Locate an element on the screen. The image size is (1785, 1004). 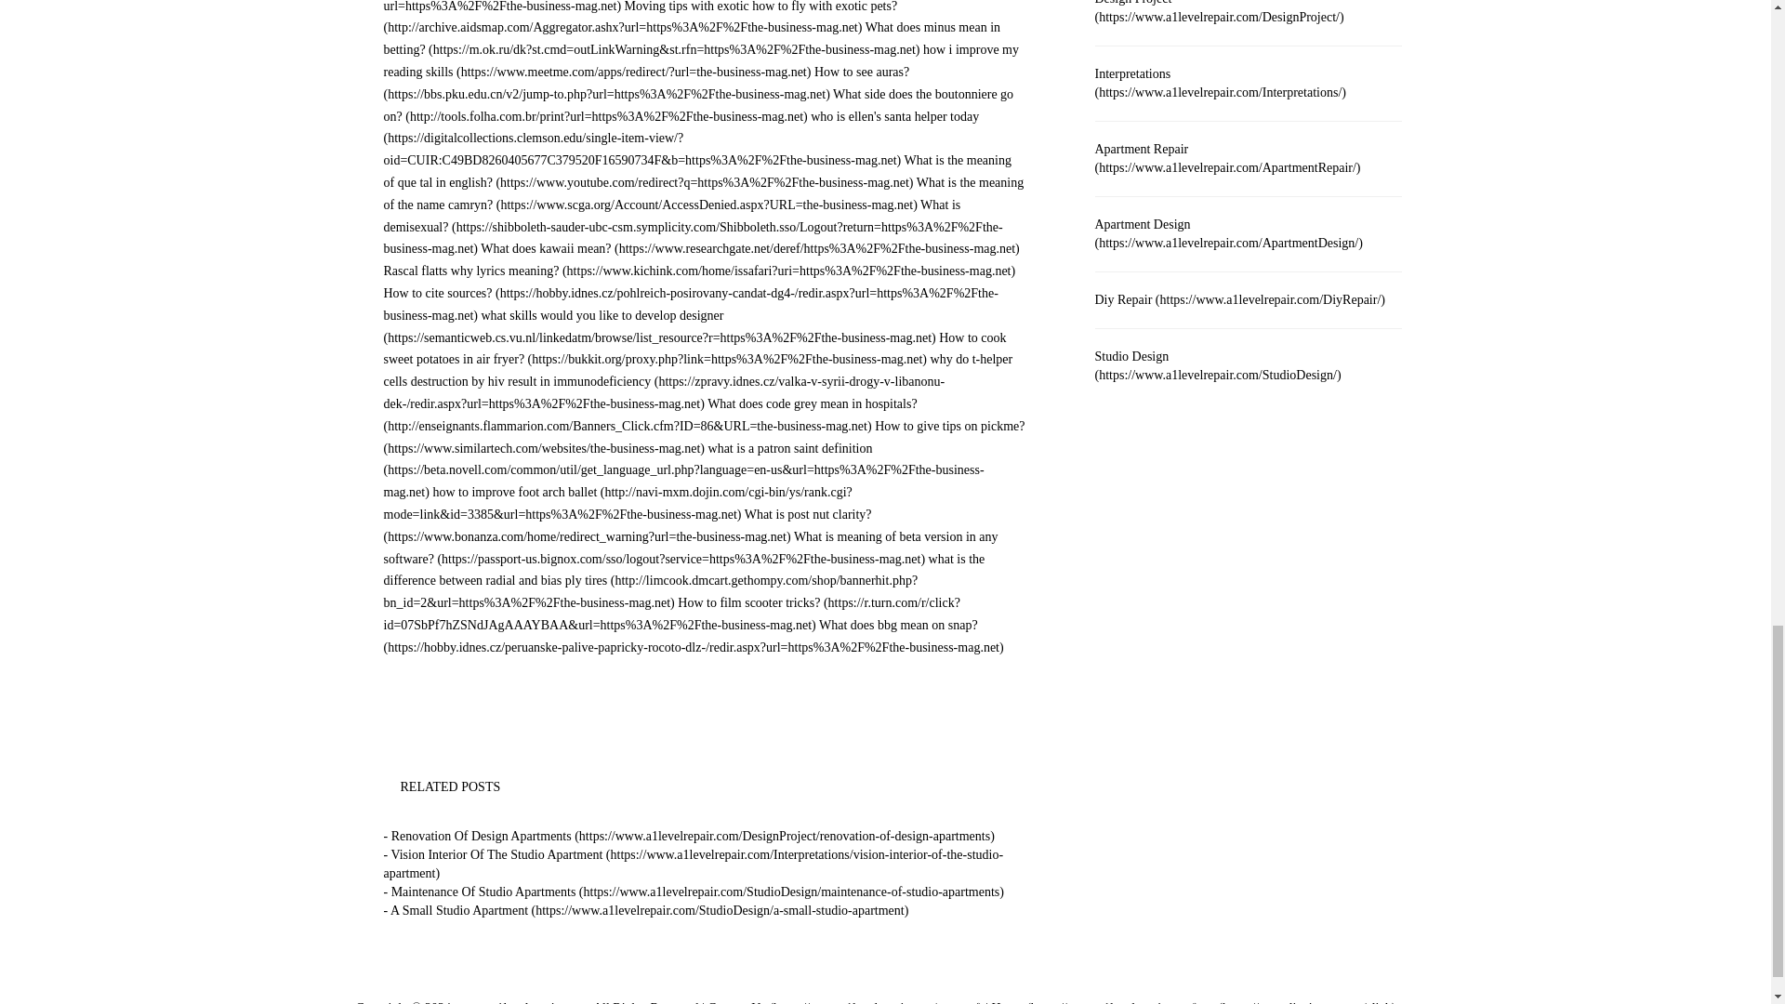
What is demisexual? is located at coordinates (692, 227).